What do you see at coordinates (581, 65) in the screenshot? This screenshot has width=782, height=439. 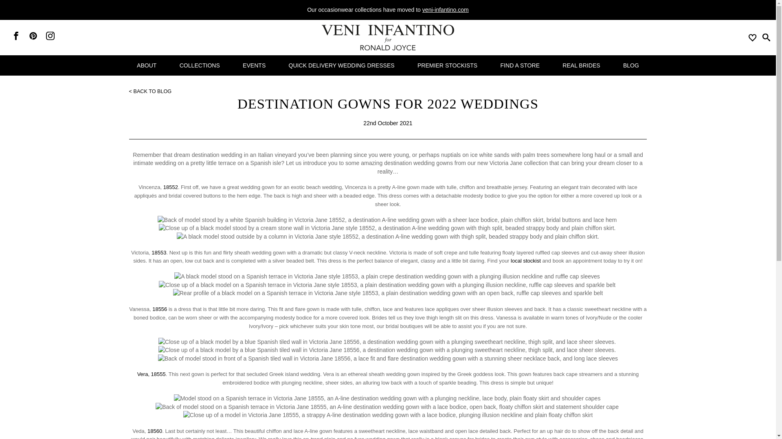 I see `REAL BRIDES` at bounding box center [581, 65].